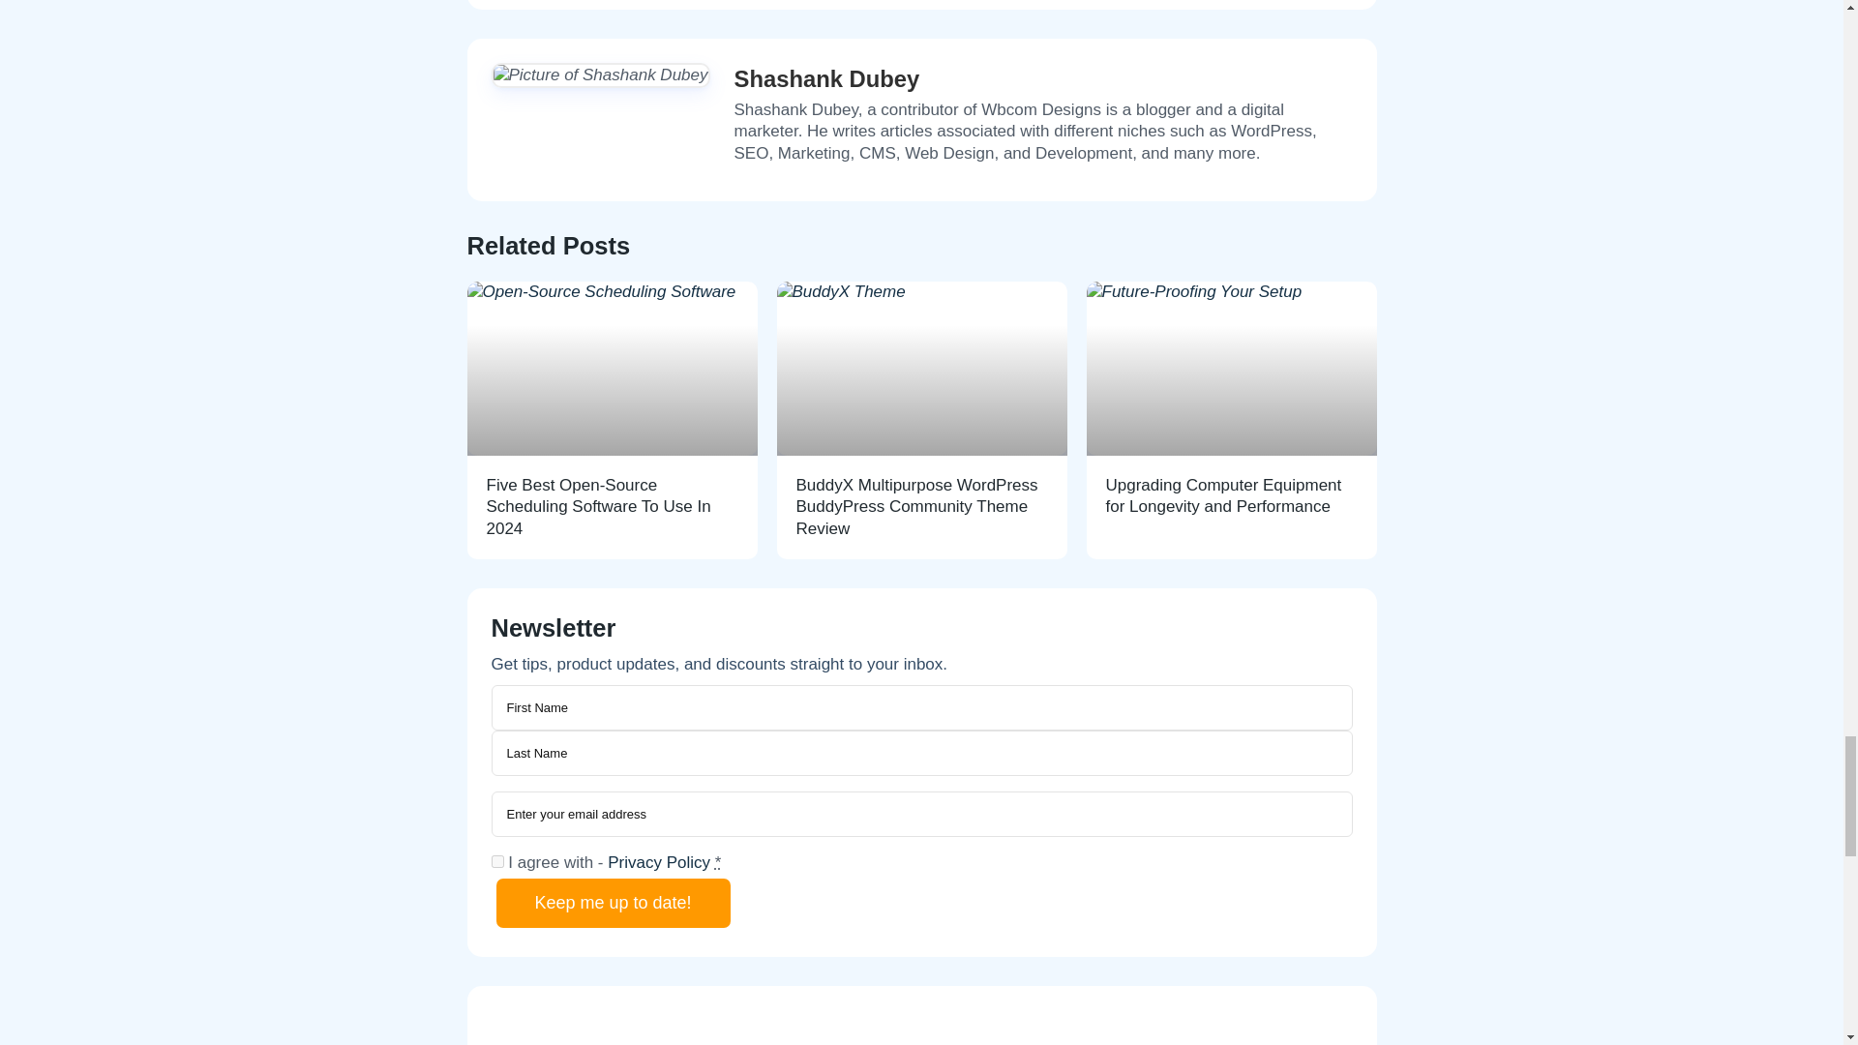 The width and height of the screenshot is (1858, 1045). What do you see at coordinates (613, 904) in the screenshot?
I see `Keep me up to date!` at bounding box center [613, 904].